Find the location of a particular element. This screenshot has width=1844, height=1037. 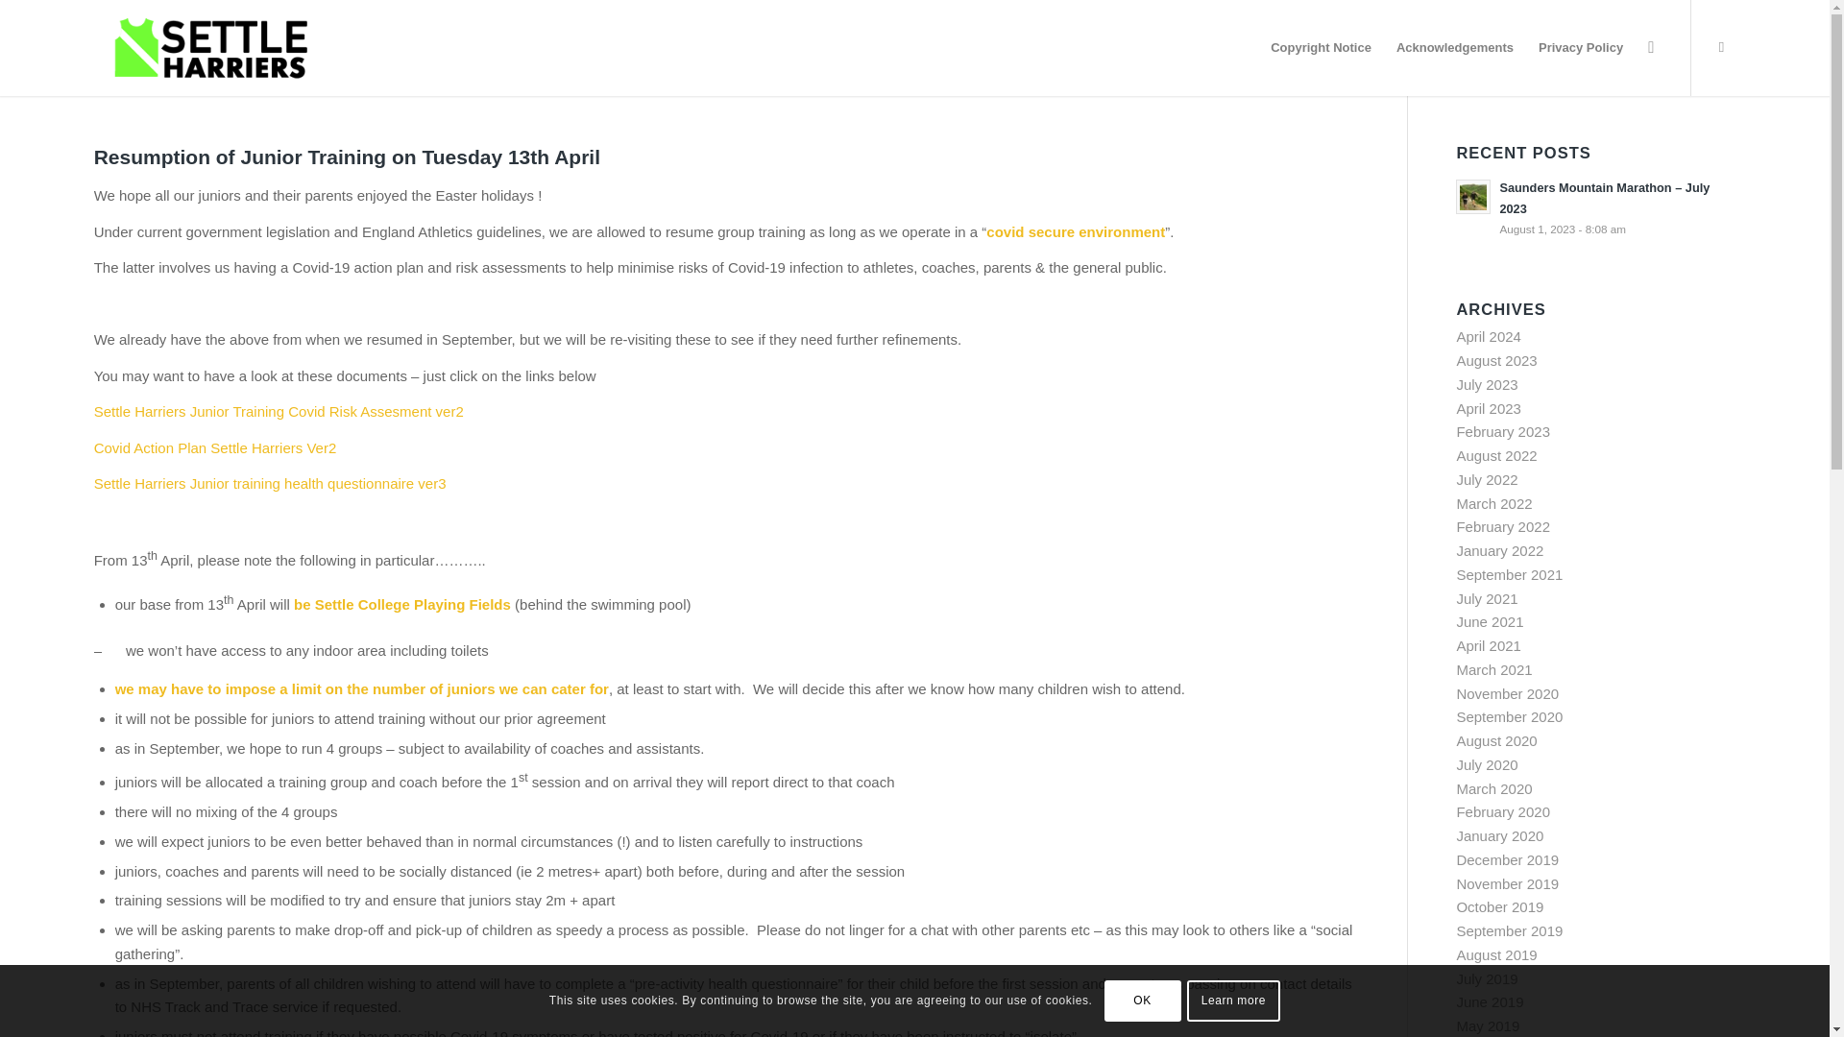

July 2021 is located at coordinates (1487, 597).